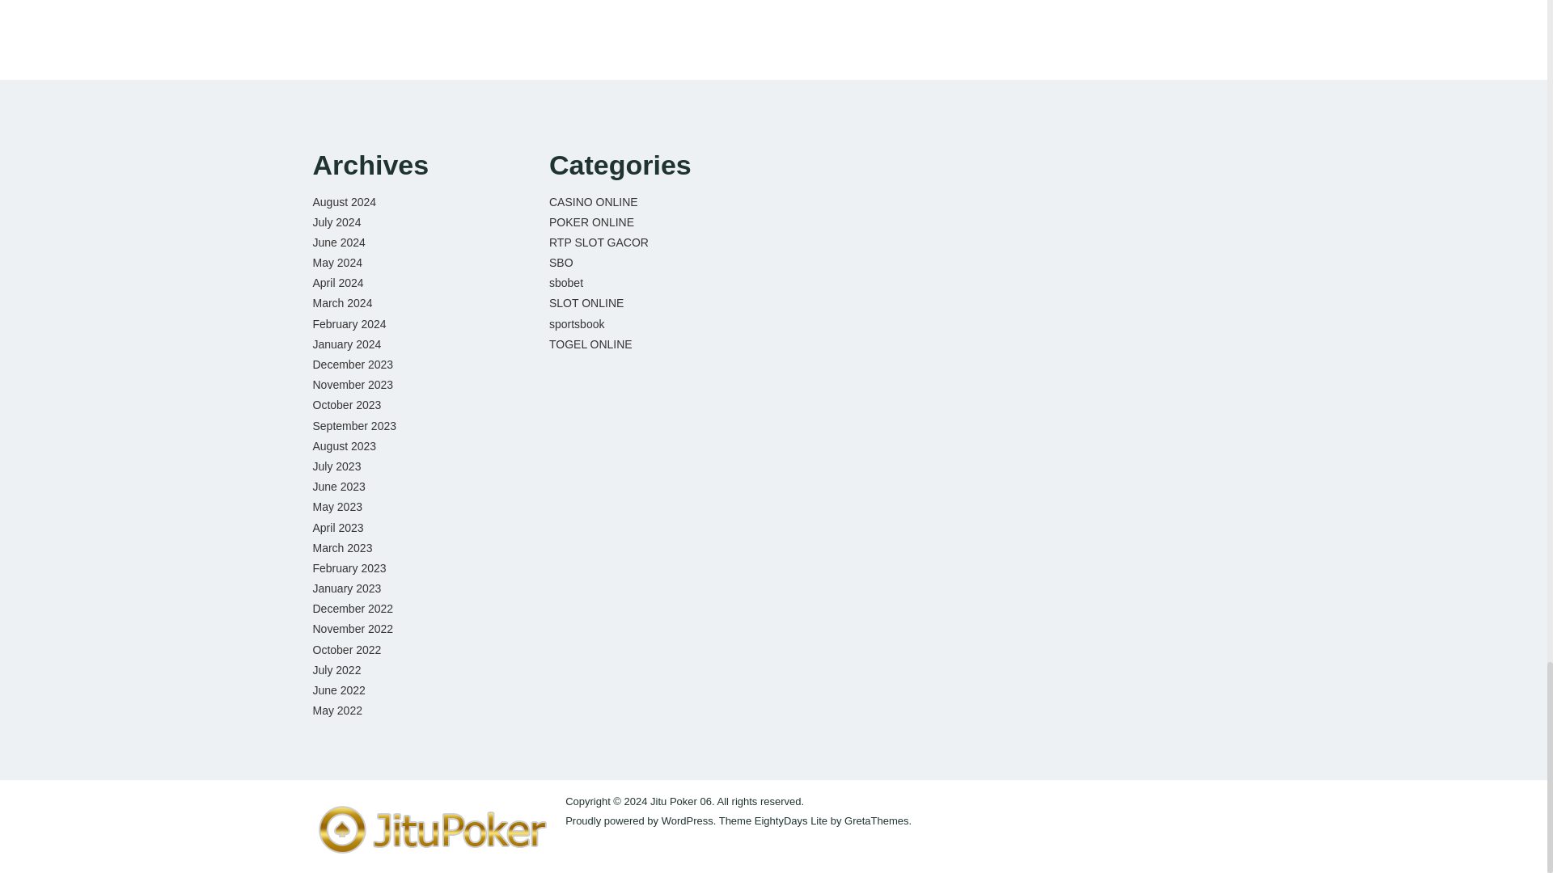 This screenshot has width=1553, height=873. What do you see at coordinates (346, 344) in the screenshot?
I see `January 2024` at bounding box center [346, 344].